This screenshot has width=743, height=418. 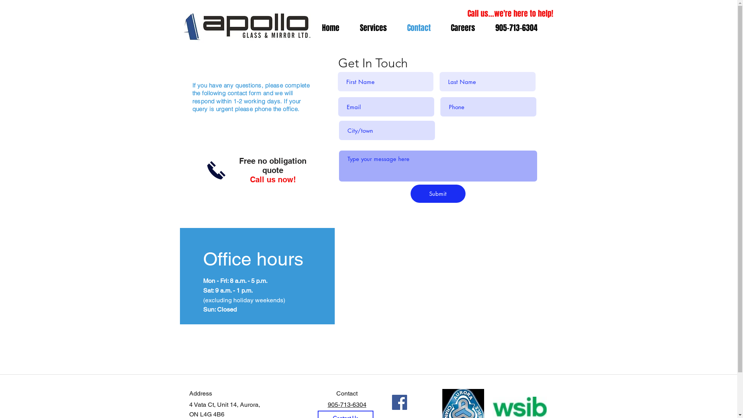 I want to click on 905-713-6304, so click(x=347, y=405).